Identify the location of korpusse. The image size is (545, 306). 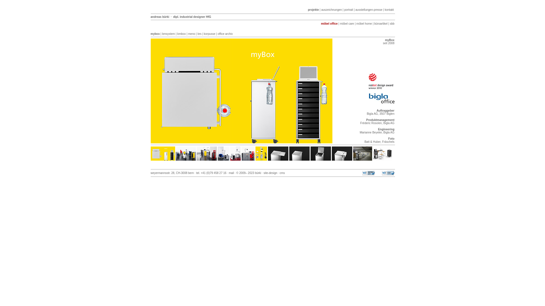
(209, 34).